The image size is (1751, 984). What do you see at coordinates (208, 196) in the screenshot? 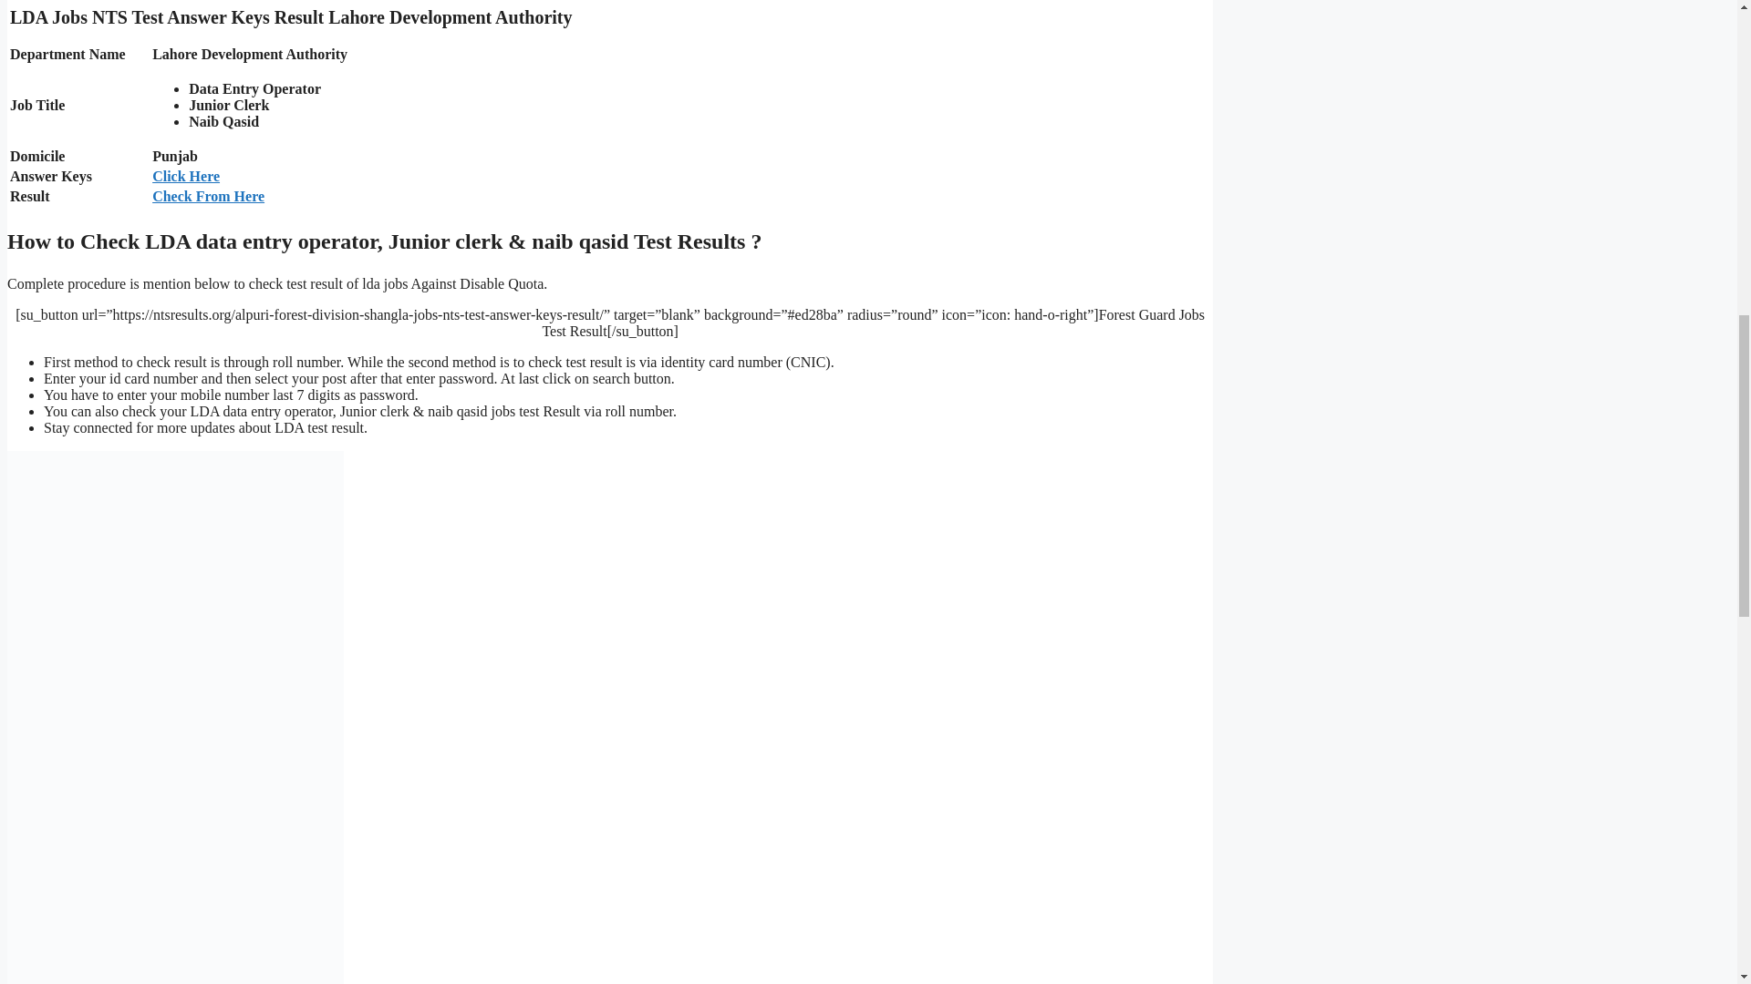
I see `Check From Here` at bounding box center [208, 196].